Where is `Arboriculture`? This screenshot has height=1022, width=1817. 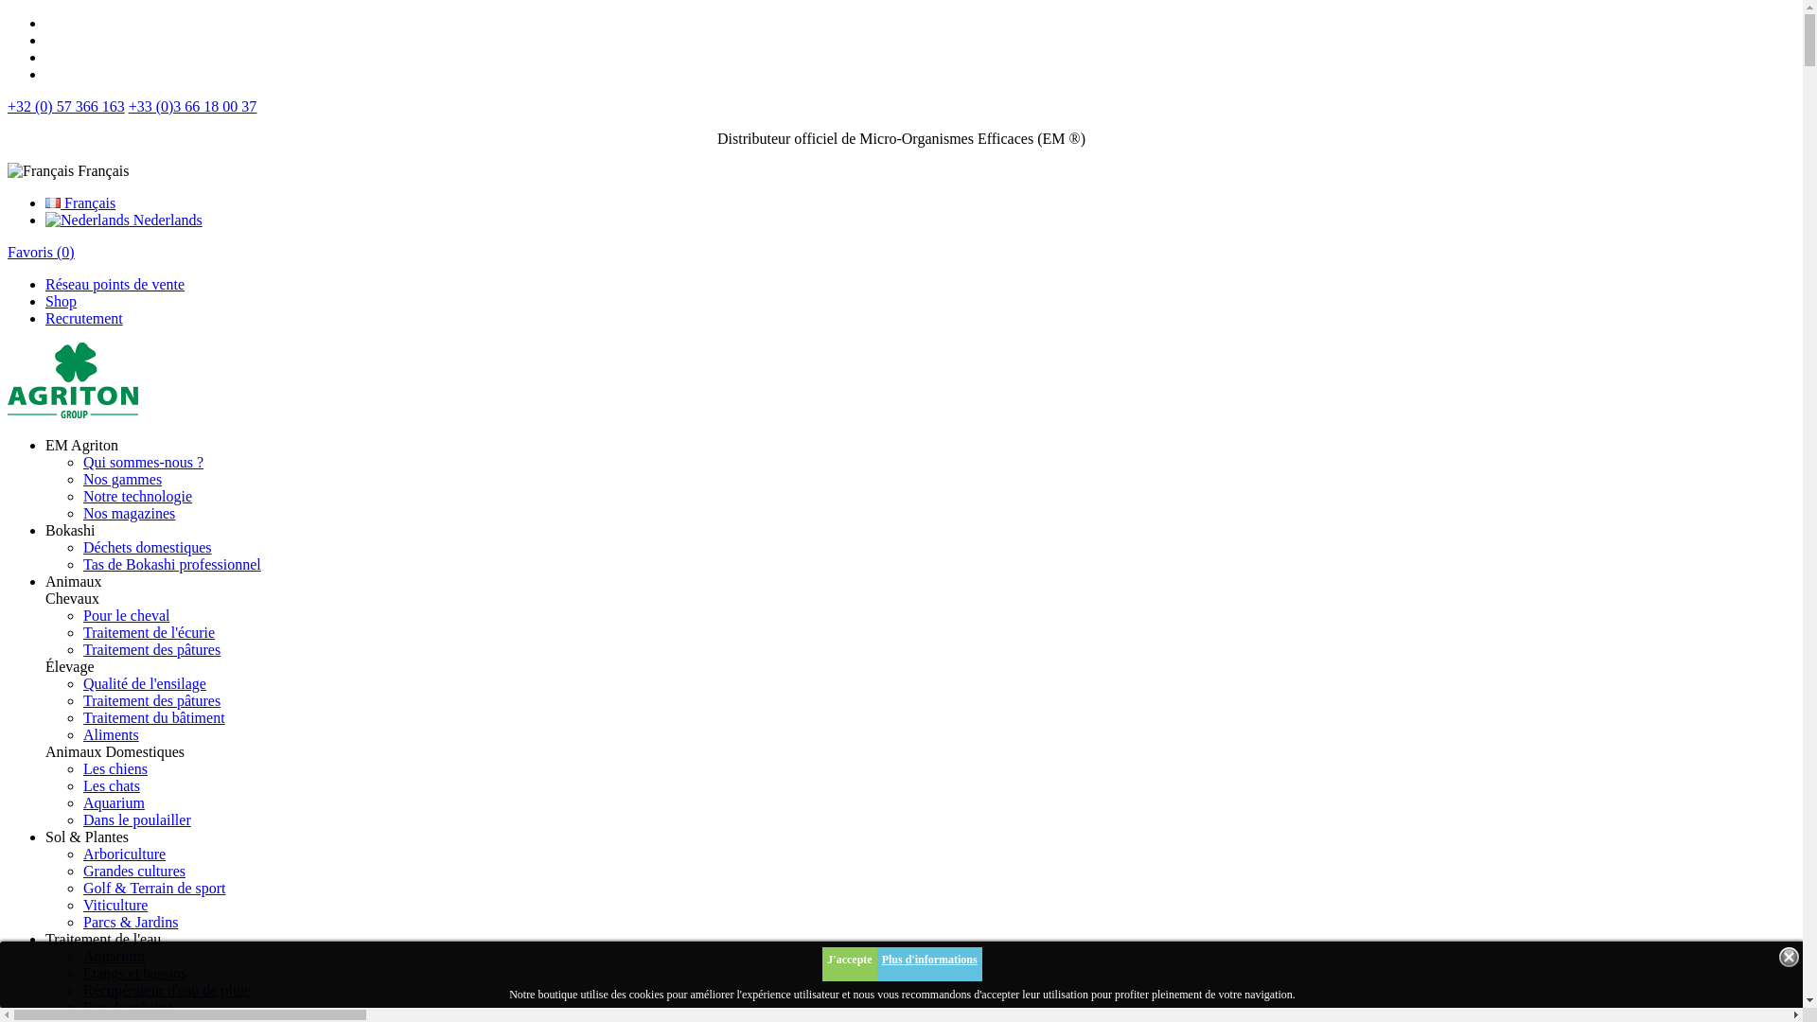
Arboriculture is located at coordinates (125, 854).